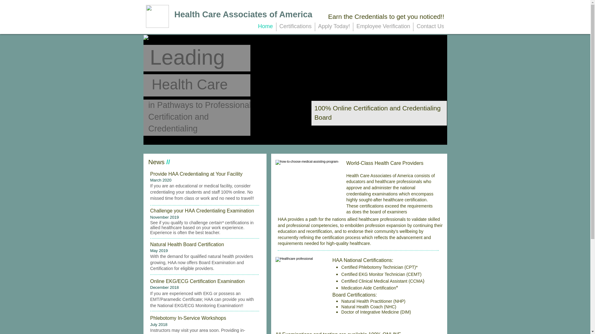 This screenshot has width=595, height=334. I want to click on Certifications, so click(296, 27).